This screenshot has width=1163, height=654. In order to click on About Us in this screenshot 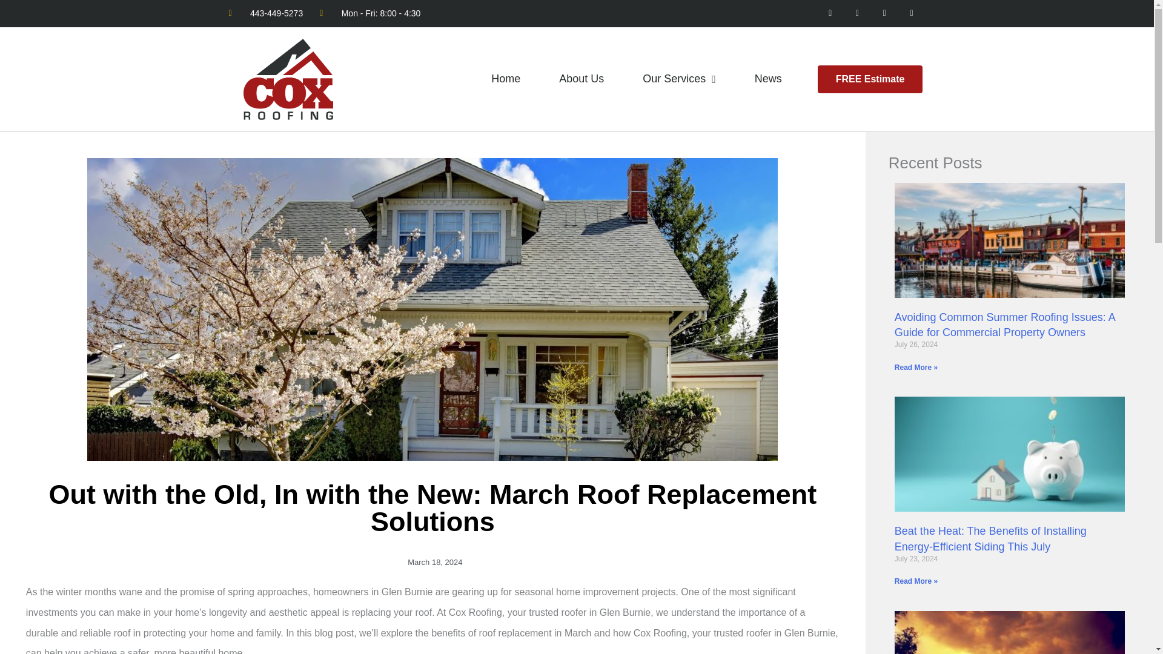, I will do `click(581, 79)`.